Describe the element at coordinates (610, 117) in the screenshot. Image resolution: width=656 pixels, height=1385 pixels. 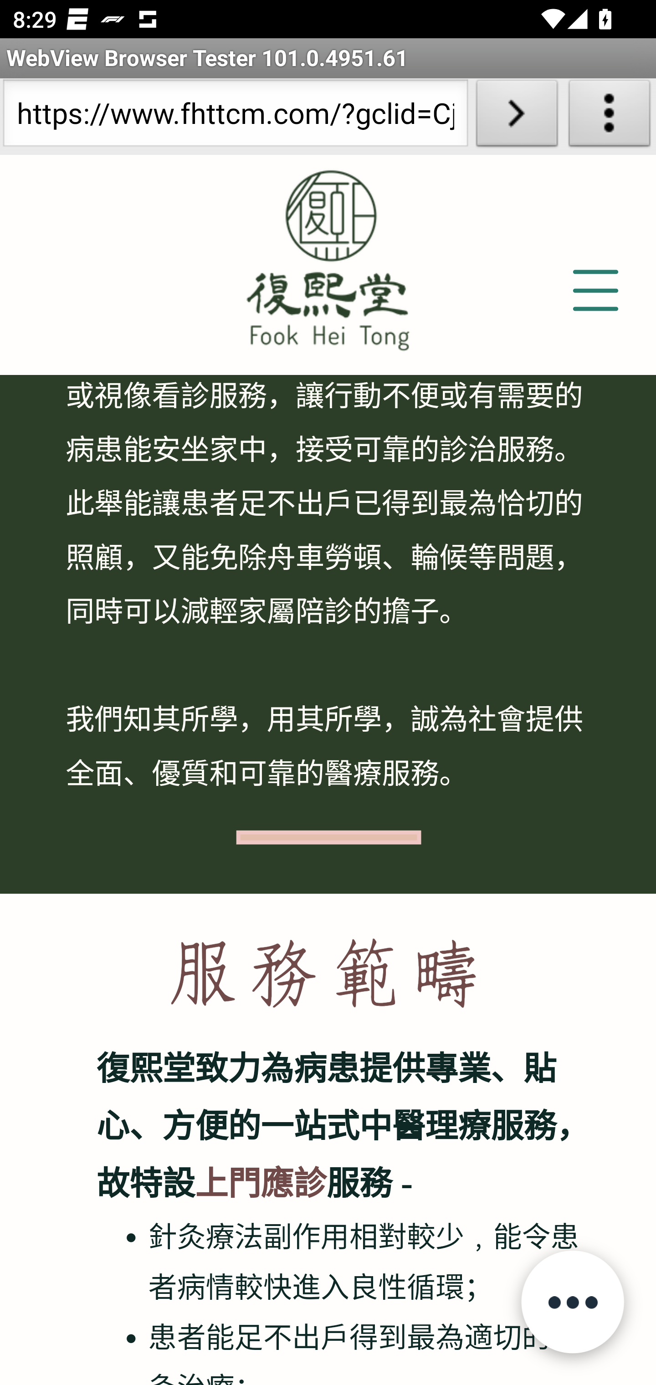
I see `About WebView` at that location.